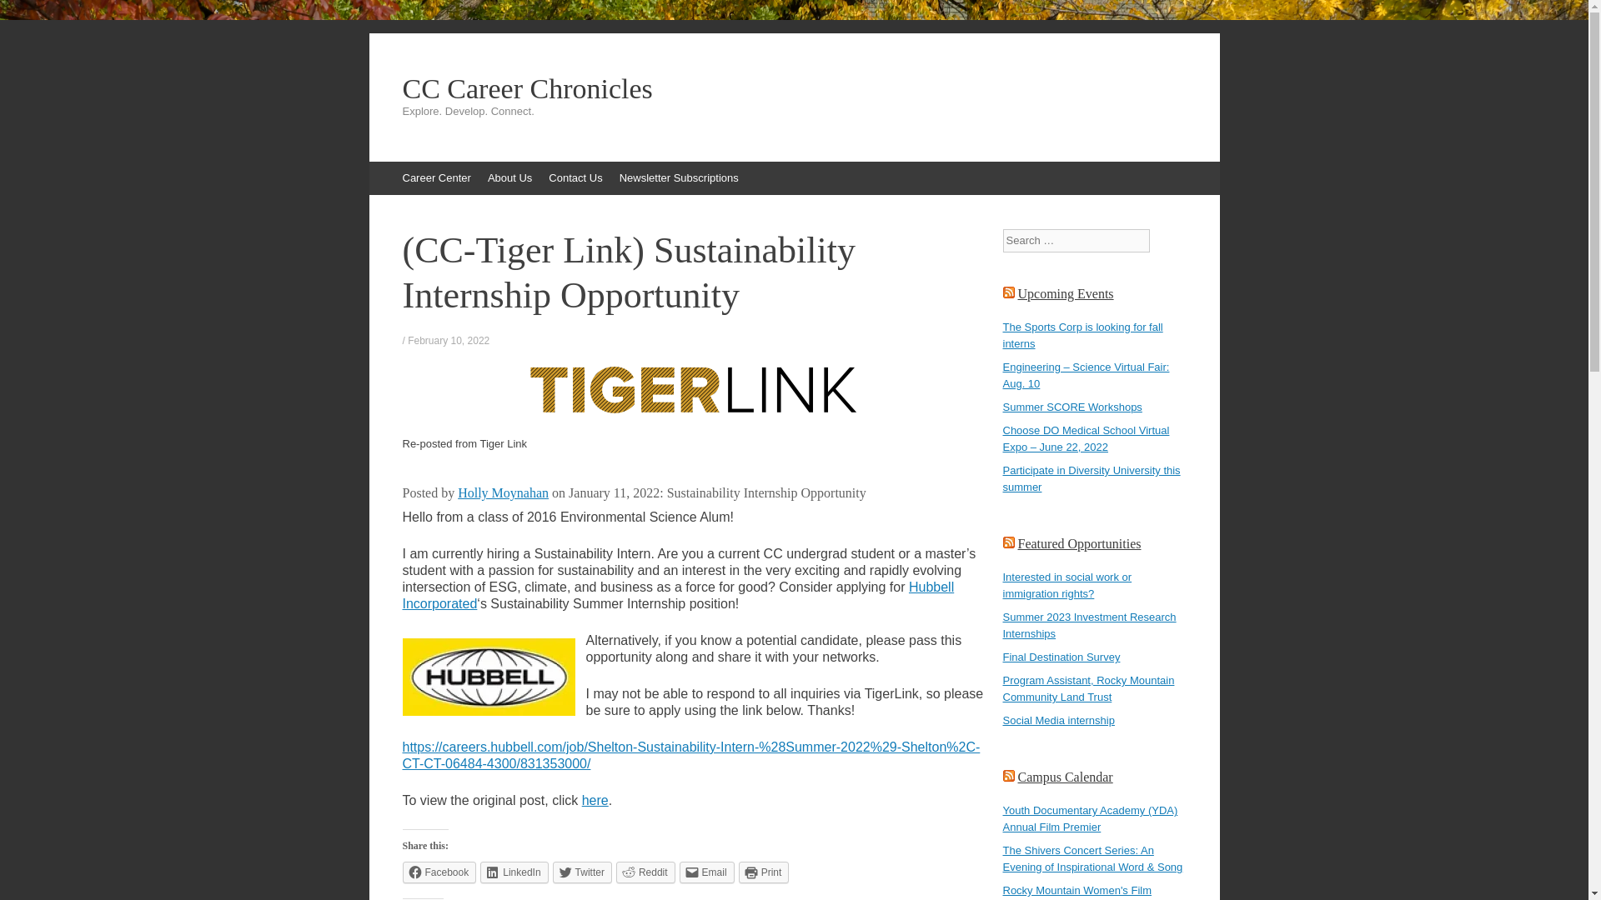 The image size is (1601, 900). What do you see at coordinates (707, 872) in the screenshot?
I see `Click to email this to a friend` at bounding box center [707, 872].